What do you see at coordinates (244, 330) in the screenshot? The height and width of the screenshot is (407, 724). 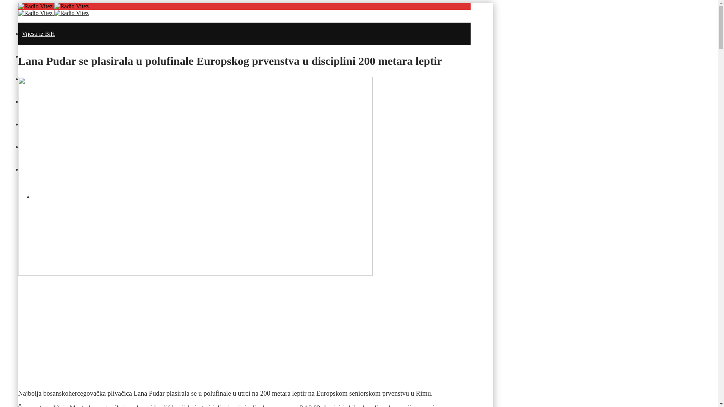 I see `Advertisement` at bounding box center [244, 330].